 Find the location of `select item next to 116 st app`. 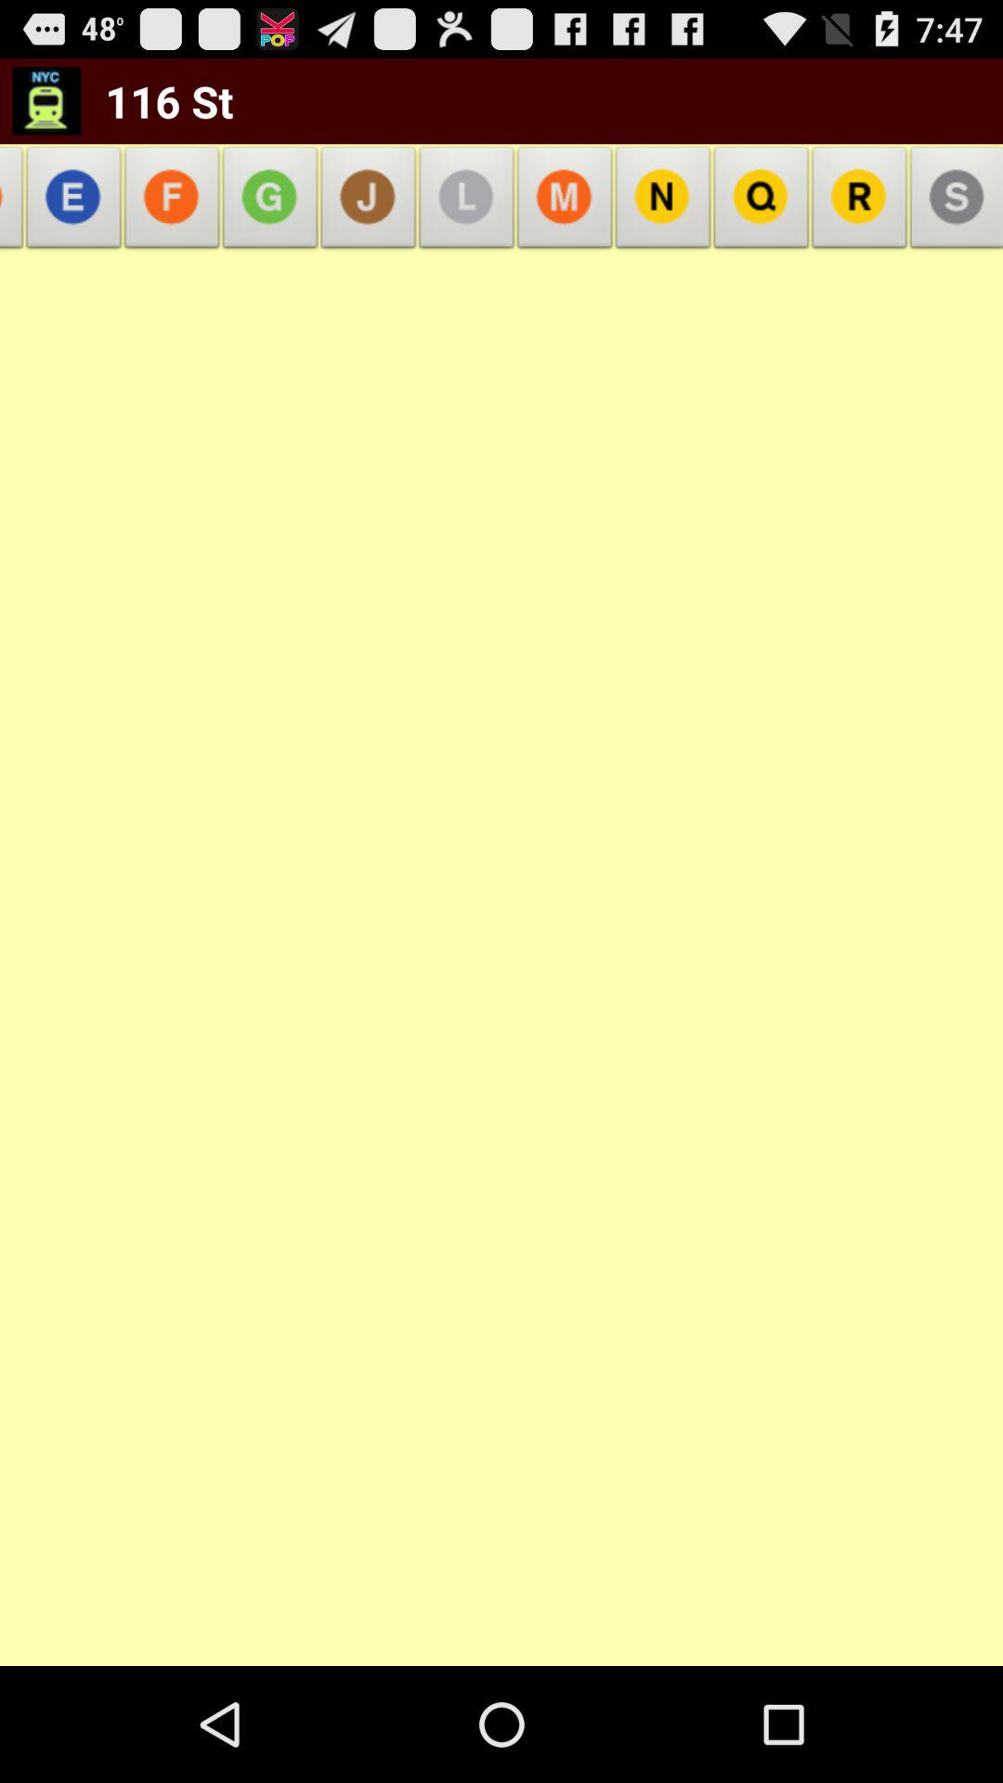

select item next to 116 st app is located at coordinates (16, 202).